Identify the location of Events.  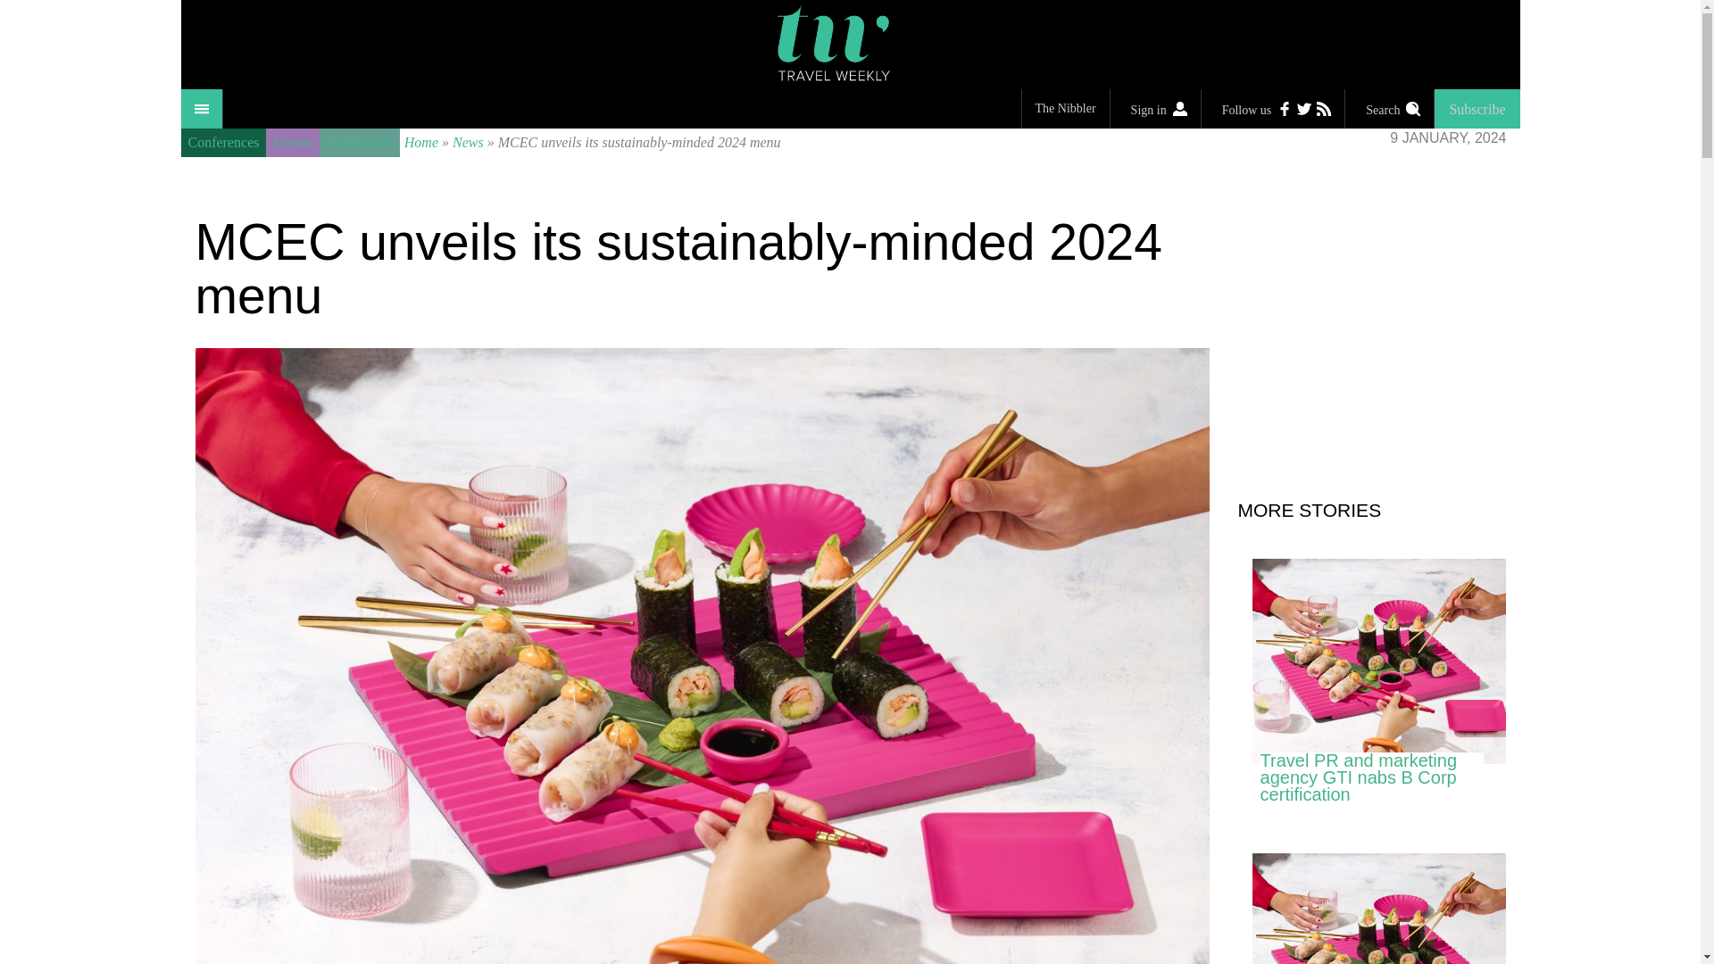
(292, 143).